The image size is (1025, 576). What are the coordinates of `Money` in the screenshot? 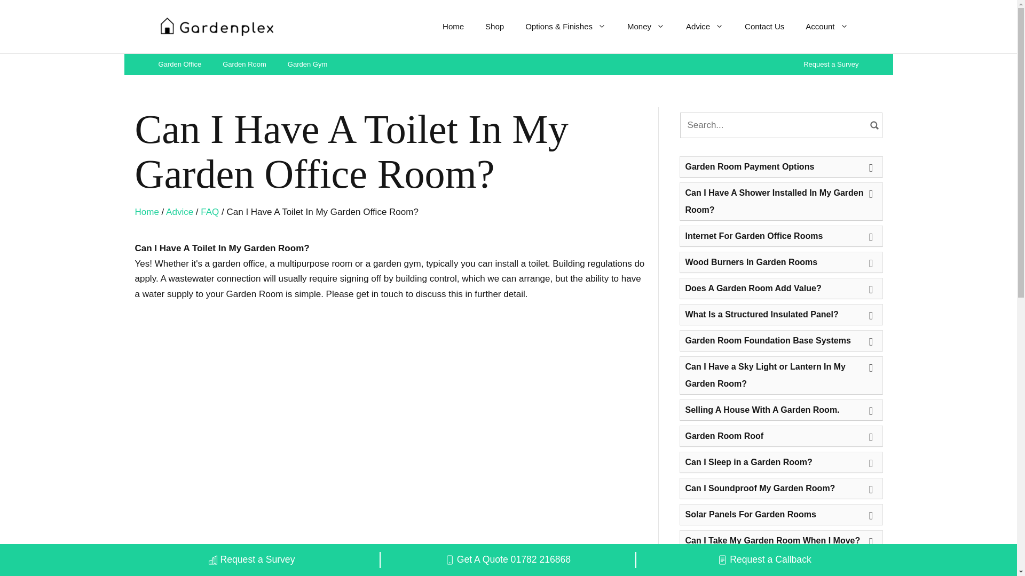 It's located at (646, 27).